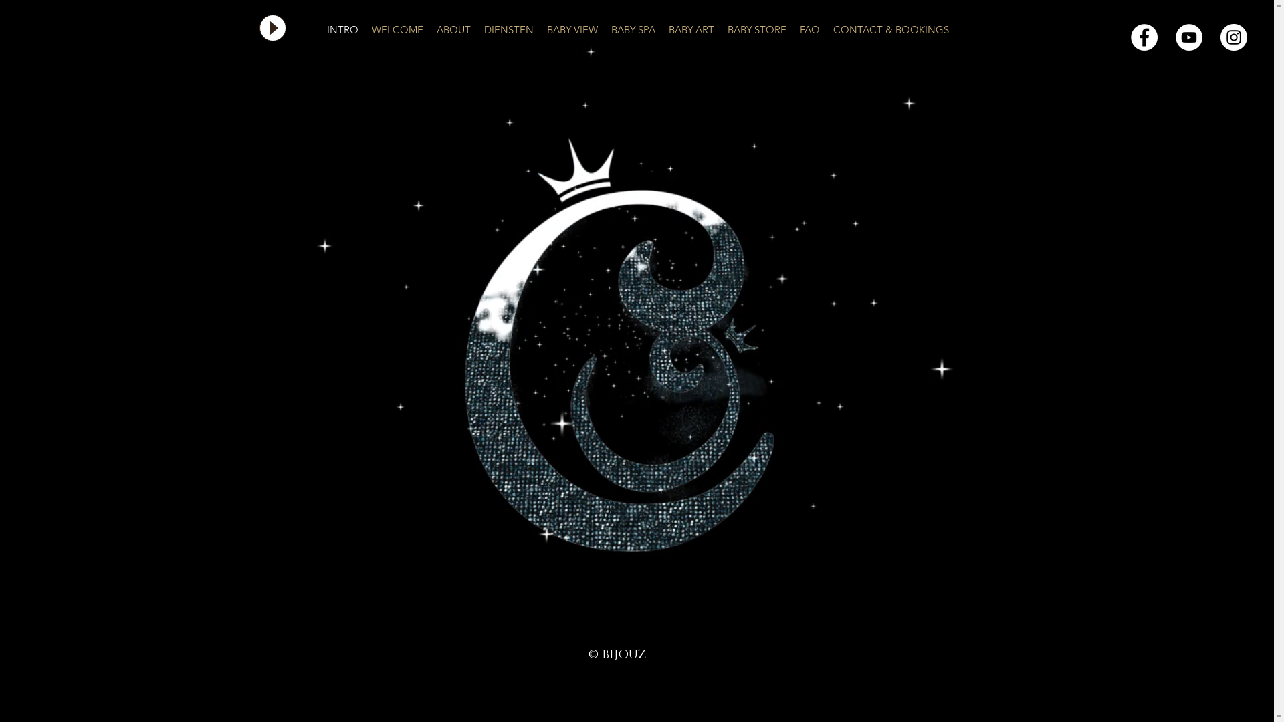 The image size is (1284, 722). What do you see at coordinates (342, 30) in the screenshot?
I see `INTRO` at bounding box center [342, 30].